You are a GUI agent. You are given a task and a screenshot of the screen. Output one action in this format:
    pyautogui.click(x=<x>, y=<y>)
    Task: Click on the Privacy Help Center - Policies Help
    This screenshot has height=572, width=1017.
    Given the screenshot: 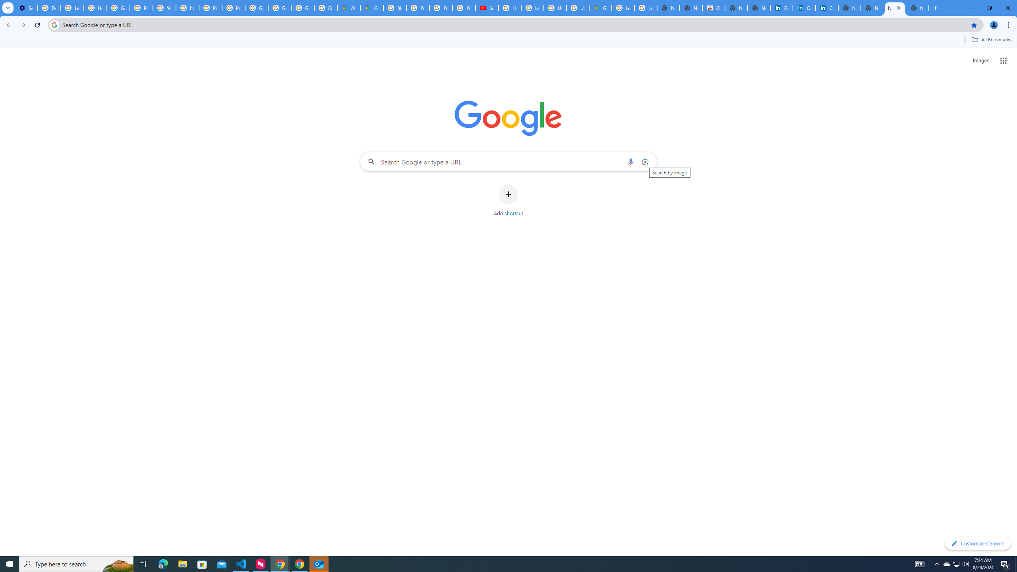 What is the action you would take?
    pyautogui.click(x=441, y=8)
    